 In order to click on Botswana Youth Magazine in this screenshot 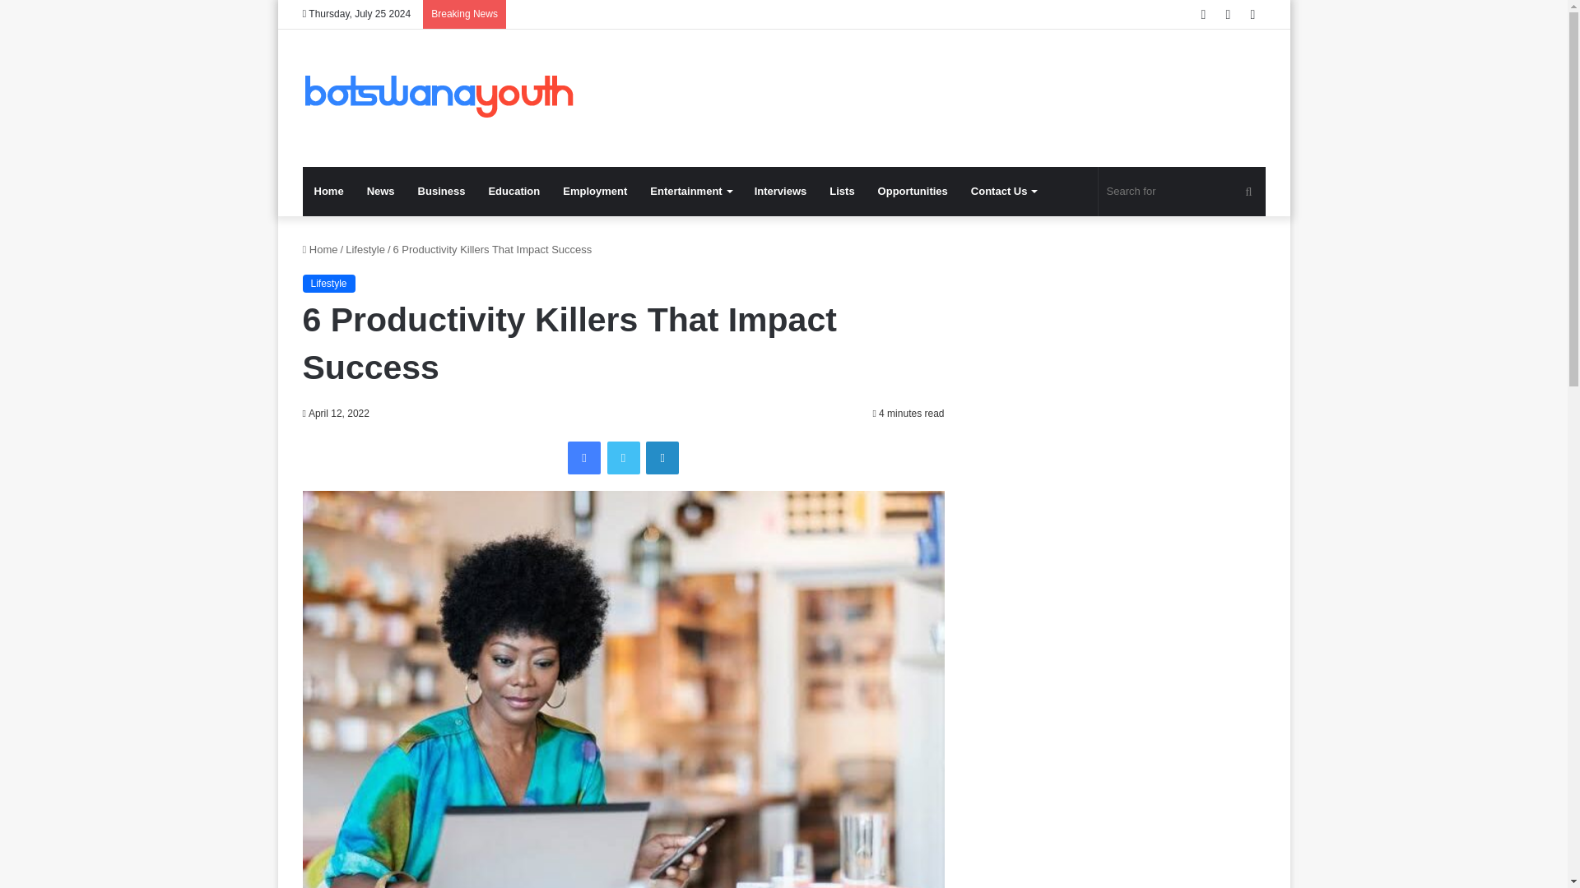, I will do `click(439, 98)`.